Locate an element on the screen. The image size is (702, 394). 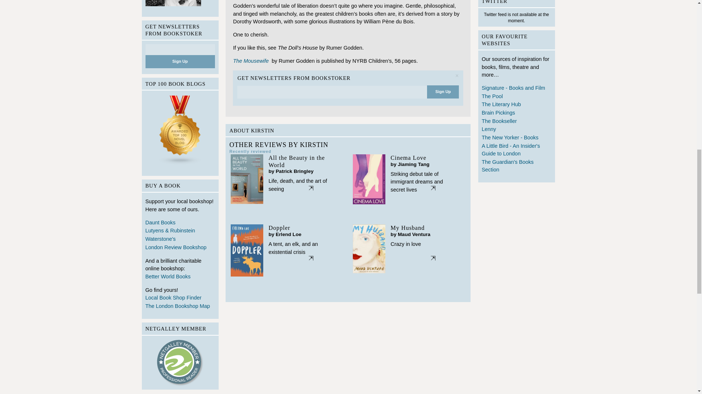
Daunt Books is located at coordinates (180, 223).